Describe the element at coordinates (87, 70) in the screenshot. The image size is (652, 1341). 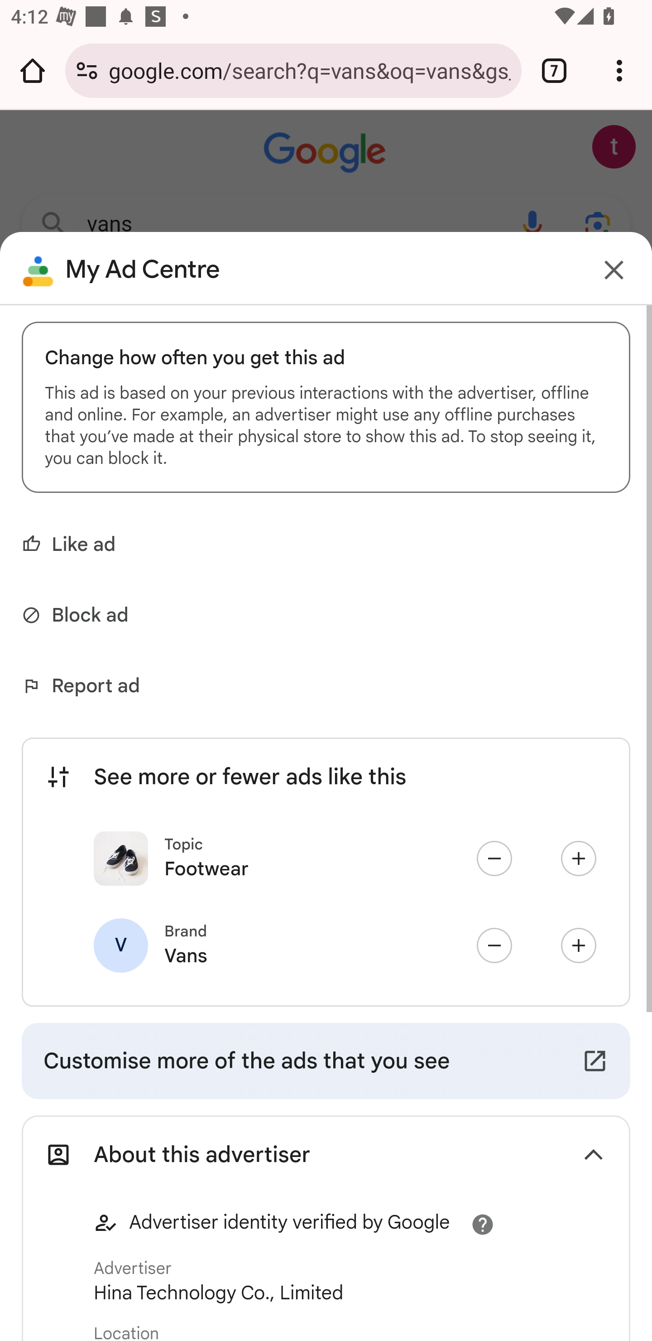
I see `Connection is secure` at that location.